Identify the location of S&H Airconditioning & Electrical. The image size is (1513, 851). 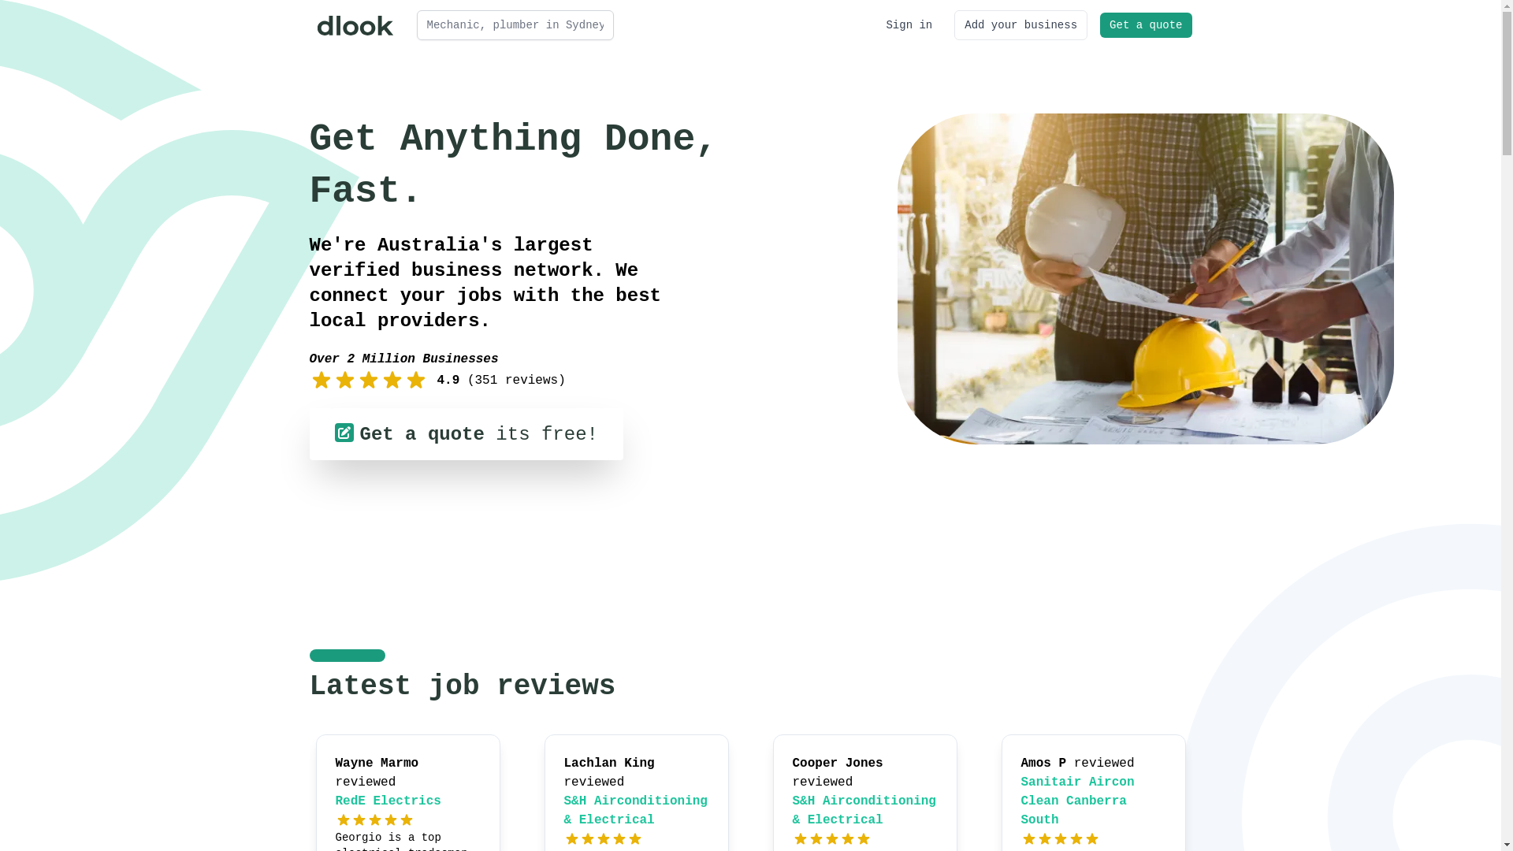
(636, 811).